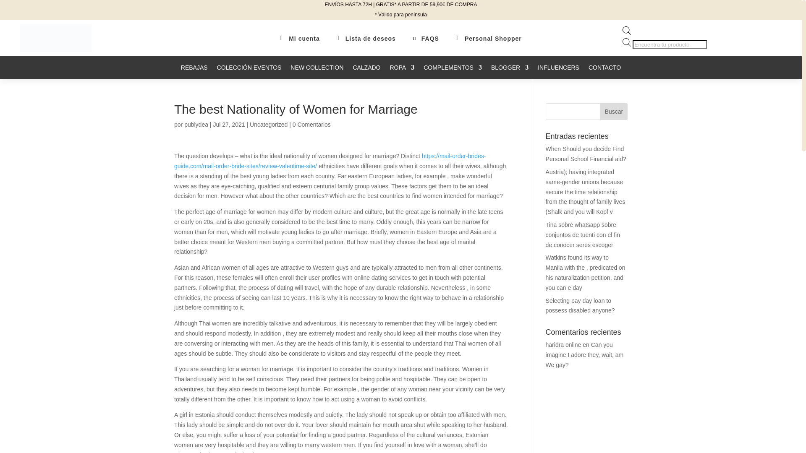 The width and height of the screenshot is (806, 453). I want to click on Mensajes de publydea, so click(196, 124).